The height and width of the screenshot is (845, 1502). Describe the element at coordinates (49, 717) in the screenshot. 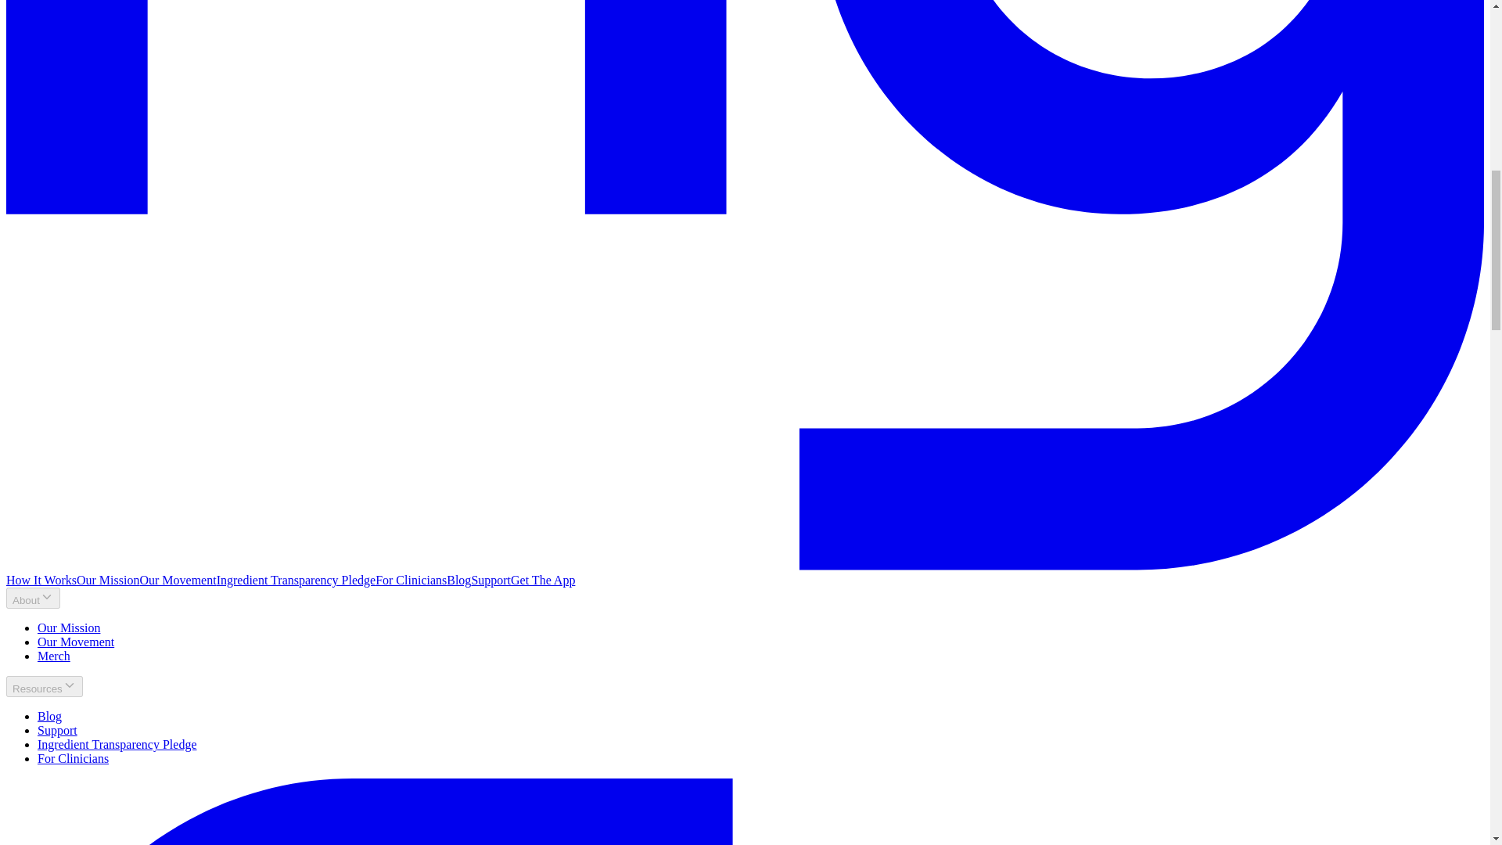

I see `Blog` at that location.